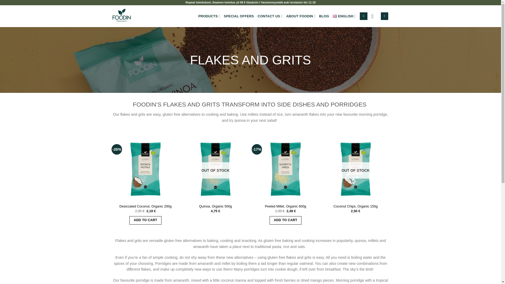  I want to click on SPECIAL OFFERS, so click(239, 16).